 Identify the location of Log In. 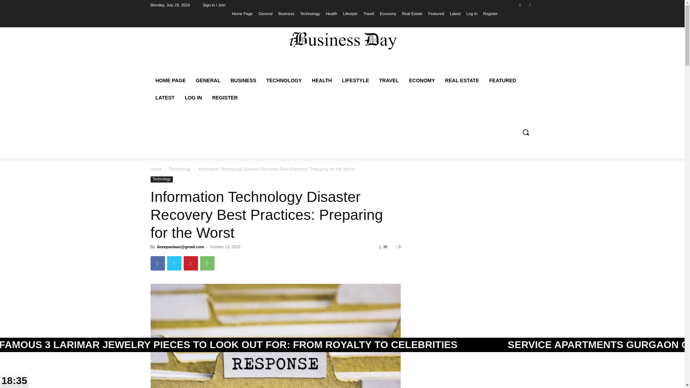
(471, 13).